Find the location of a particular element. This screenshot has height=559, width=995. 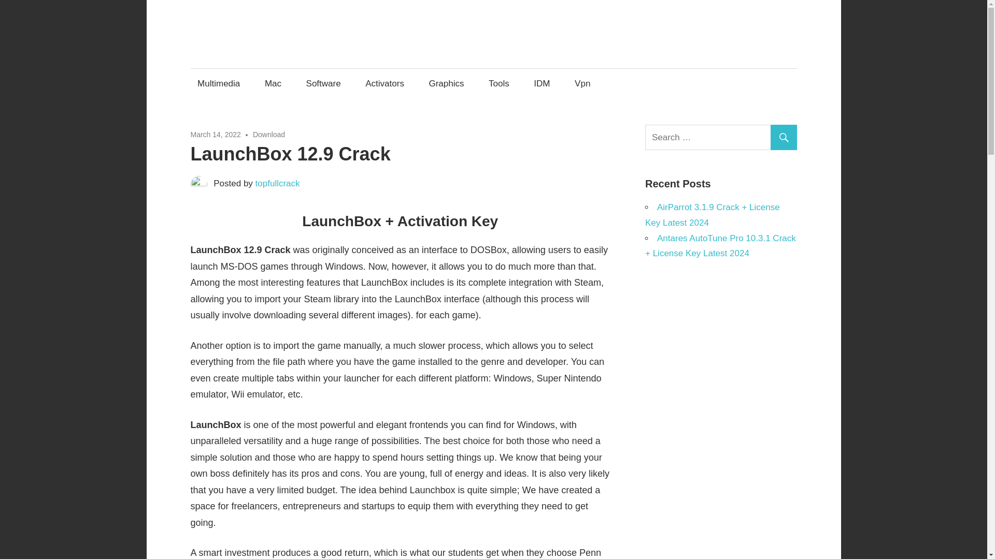

March 14, 2022 is located at coordinates (216, 134).